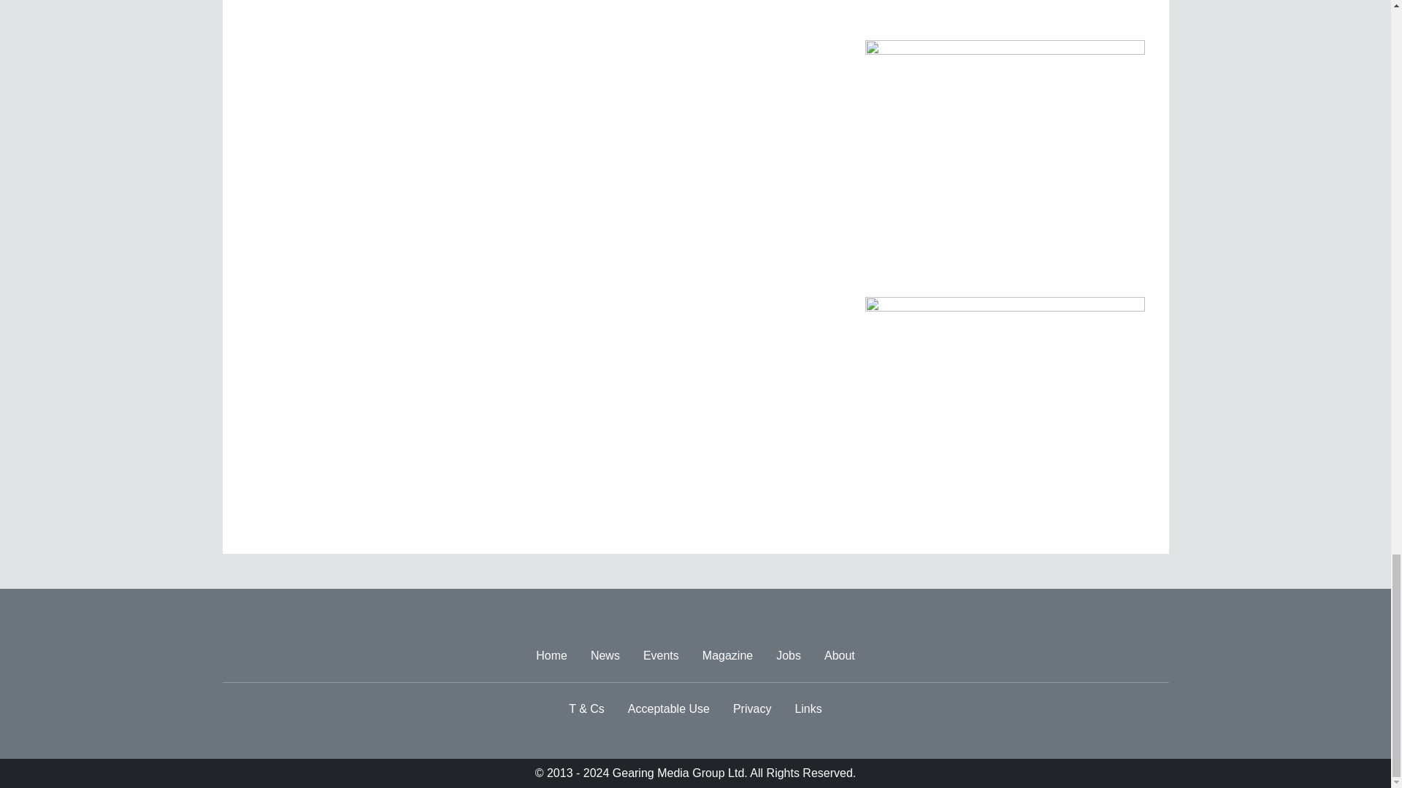 The image size is (1402, 788). What do you see at coordinates (808, 709) in the screenshot?
I see `Links` at bounding box center [808, 709].